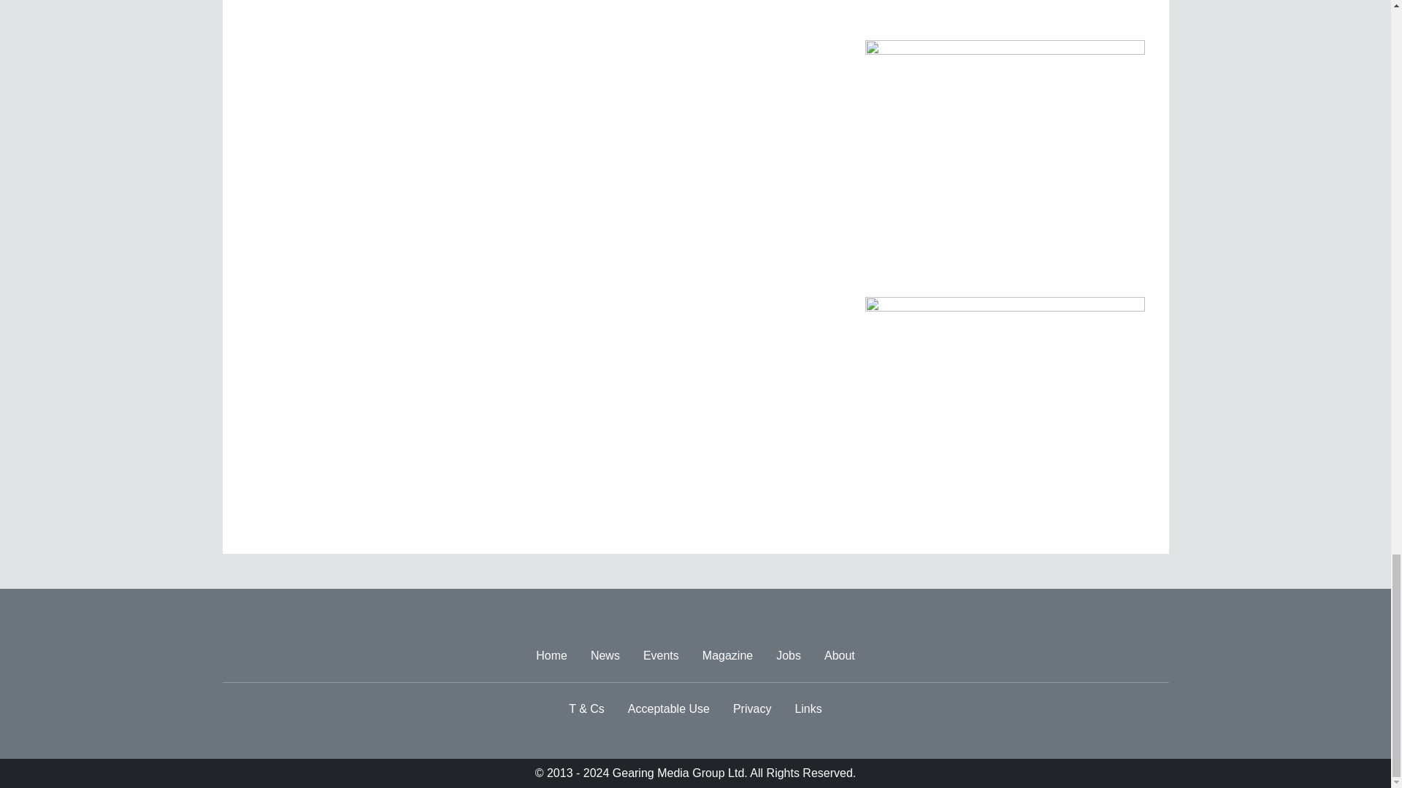 The image size is (1402, 788). What do you see at coordinates (808, 709) in the screenshot?
I see `Links` at bounding box center [808, 709].